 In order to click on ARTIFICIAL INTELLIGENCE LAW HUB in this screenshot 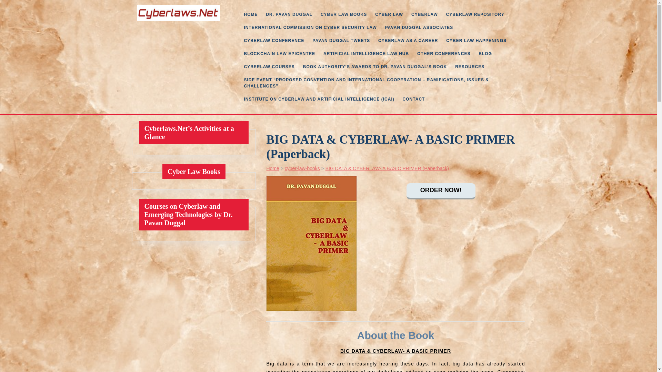, I will do `click(366, 54)`.